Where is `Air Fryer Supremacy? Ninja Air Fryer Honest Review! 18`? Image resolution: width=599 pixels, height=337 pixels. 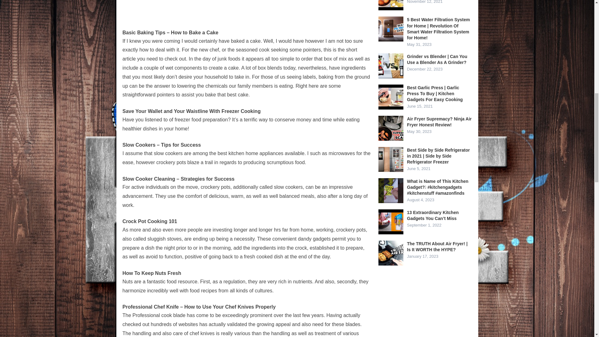
Air Fryer Supremacy? Ninja Air Fryer Honest Review! 18 is located at coordinates (391, 128).